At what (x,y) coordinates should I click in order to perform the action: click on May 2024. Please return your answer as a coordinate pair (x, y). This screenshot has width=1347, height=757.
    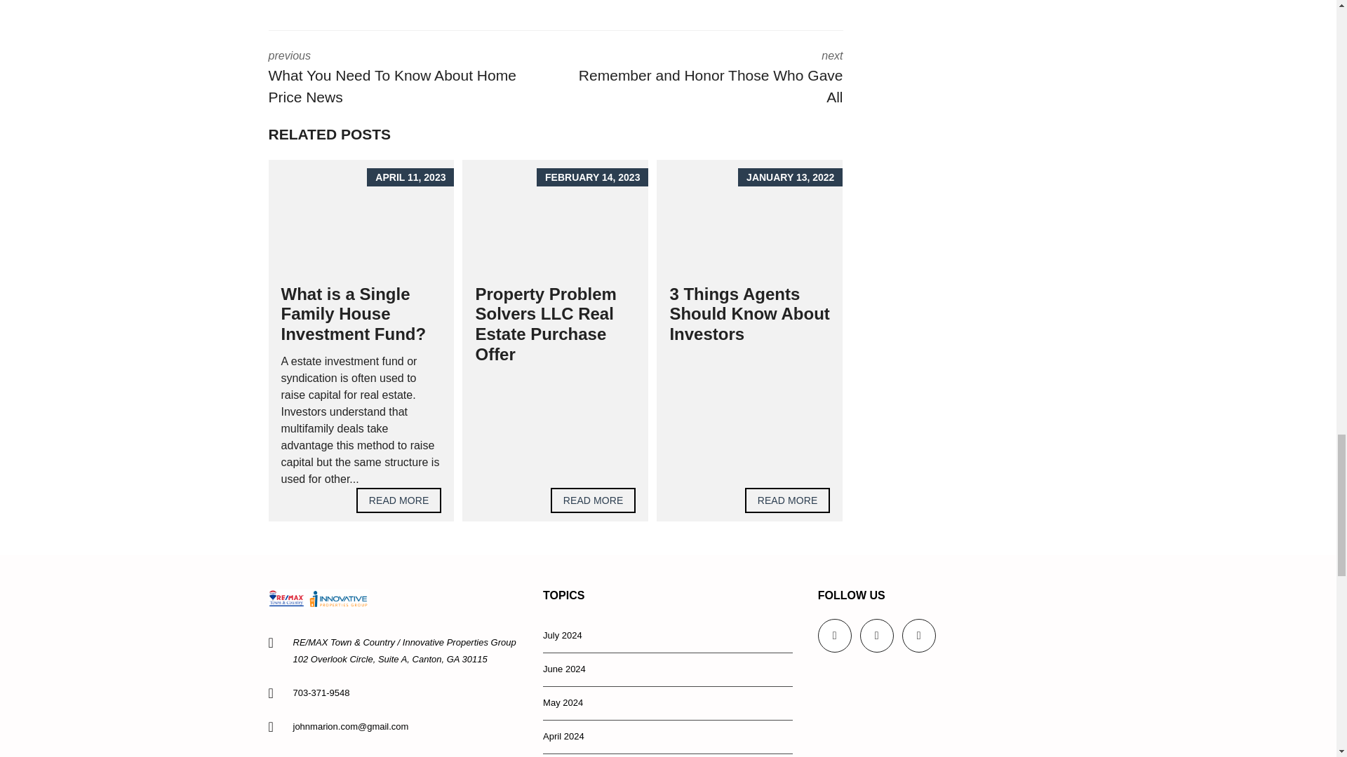
    Looking at the image, I should click on (668, 703).